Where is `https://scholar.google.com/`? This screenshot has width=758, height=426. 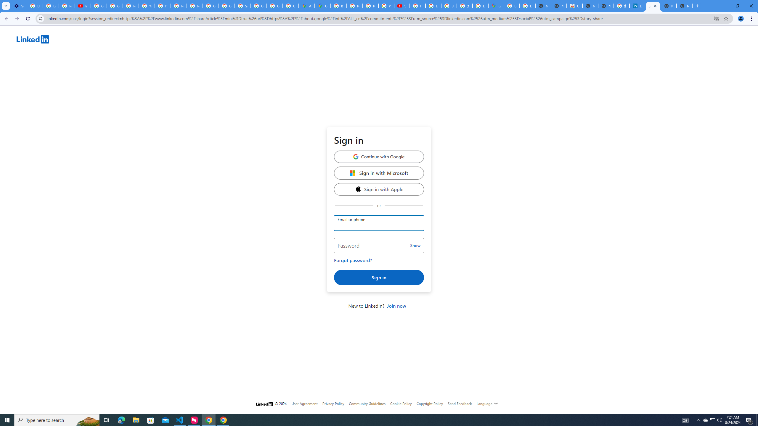 https://scholar.google.com/ is located at coordinates (163, 6).